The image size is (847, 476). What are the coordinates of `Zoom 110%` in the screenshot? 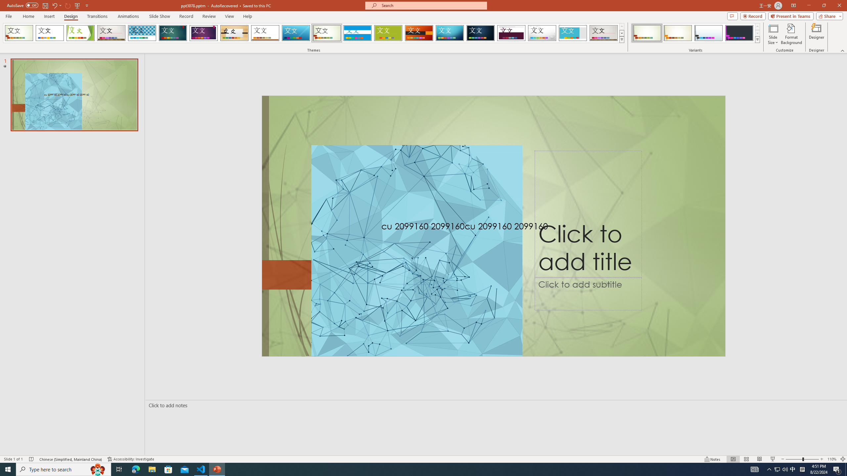 It's located at (832, 459).